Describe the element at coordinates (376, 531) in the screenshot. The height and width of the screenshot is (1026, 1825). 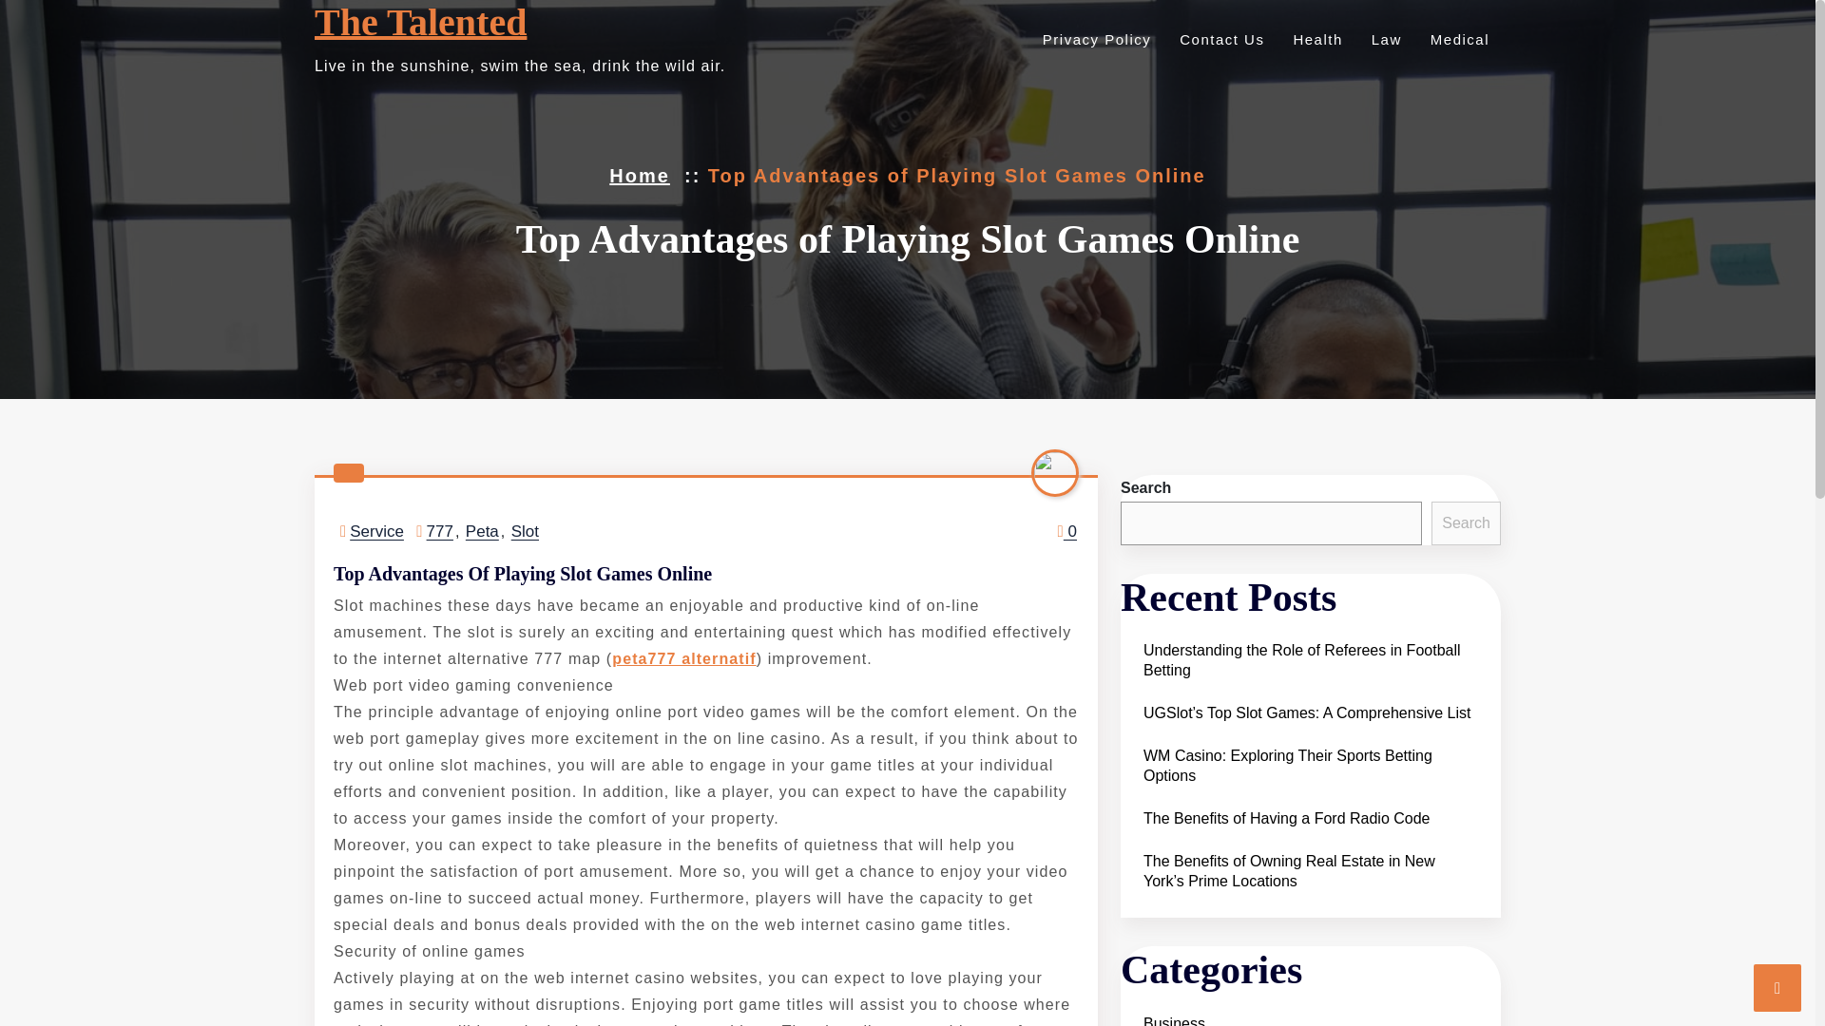
I see `Service` at that location.